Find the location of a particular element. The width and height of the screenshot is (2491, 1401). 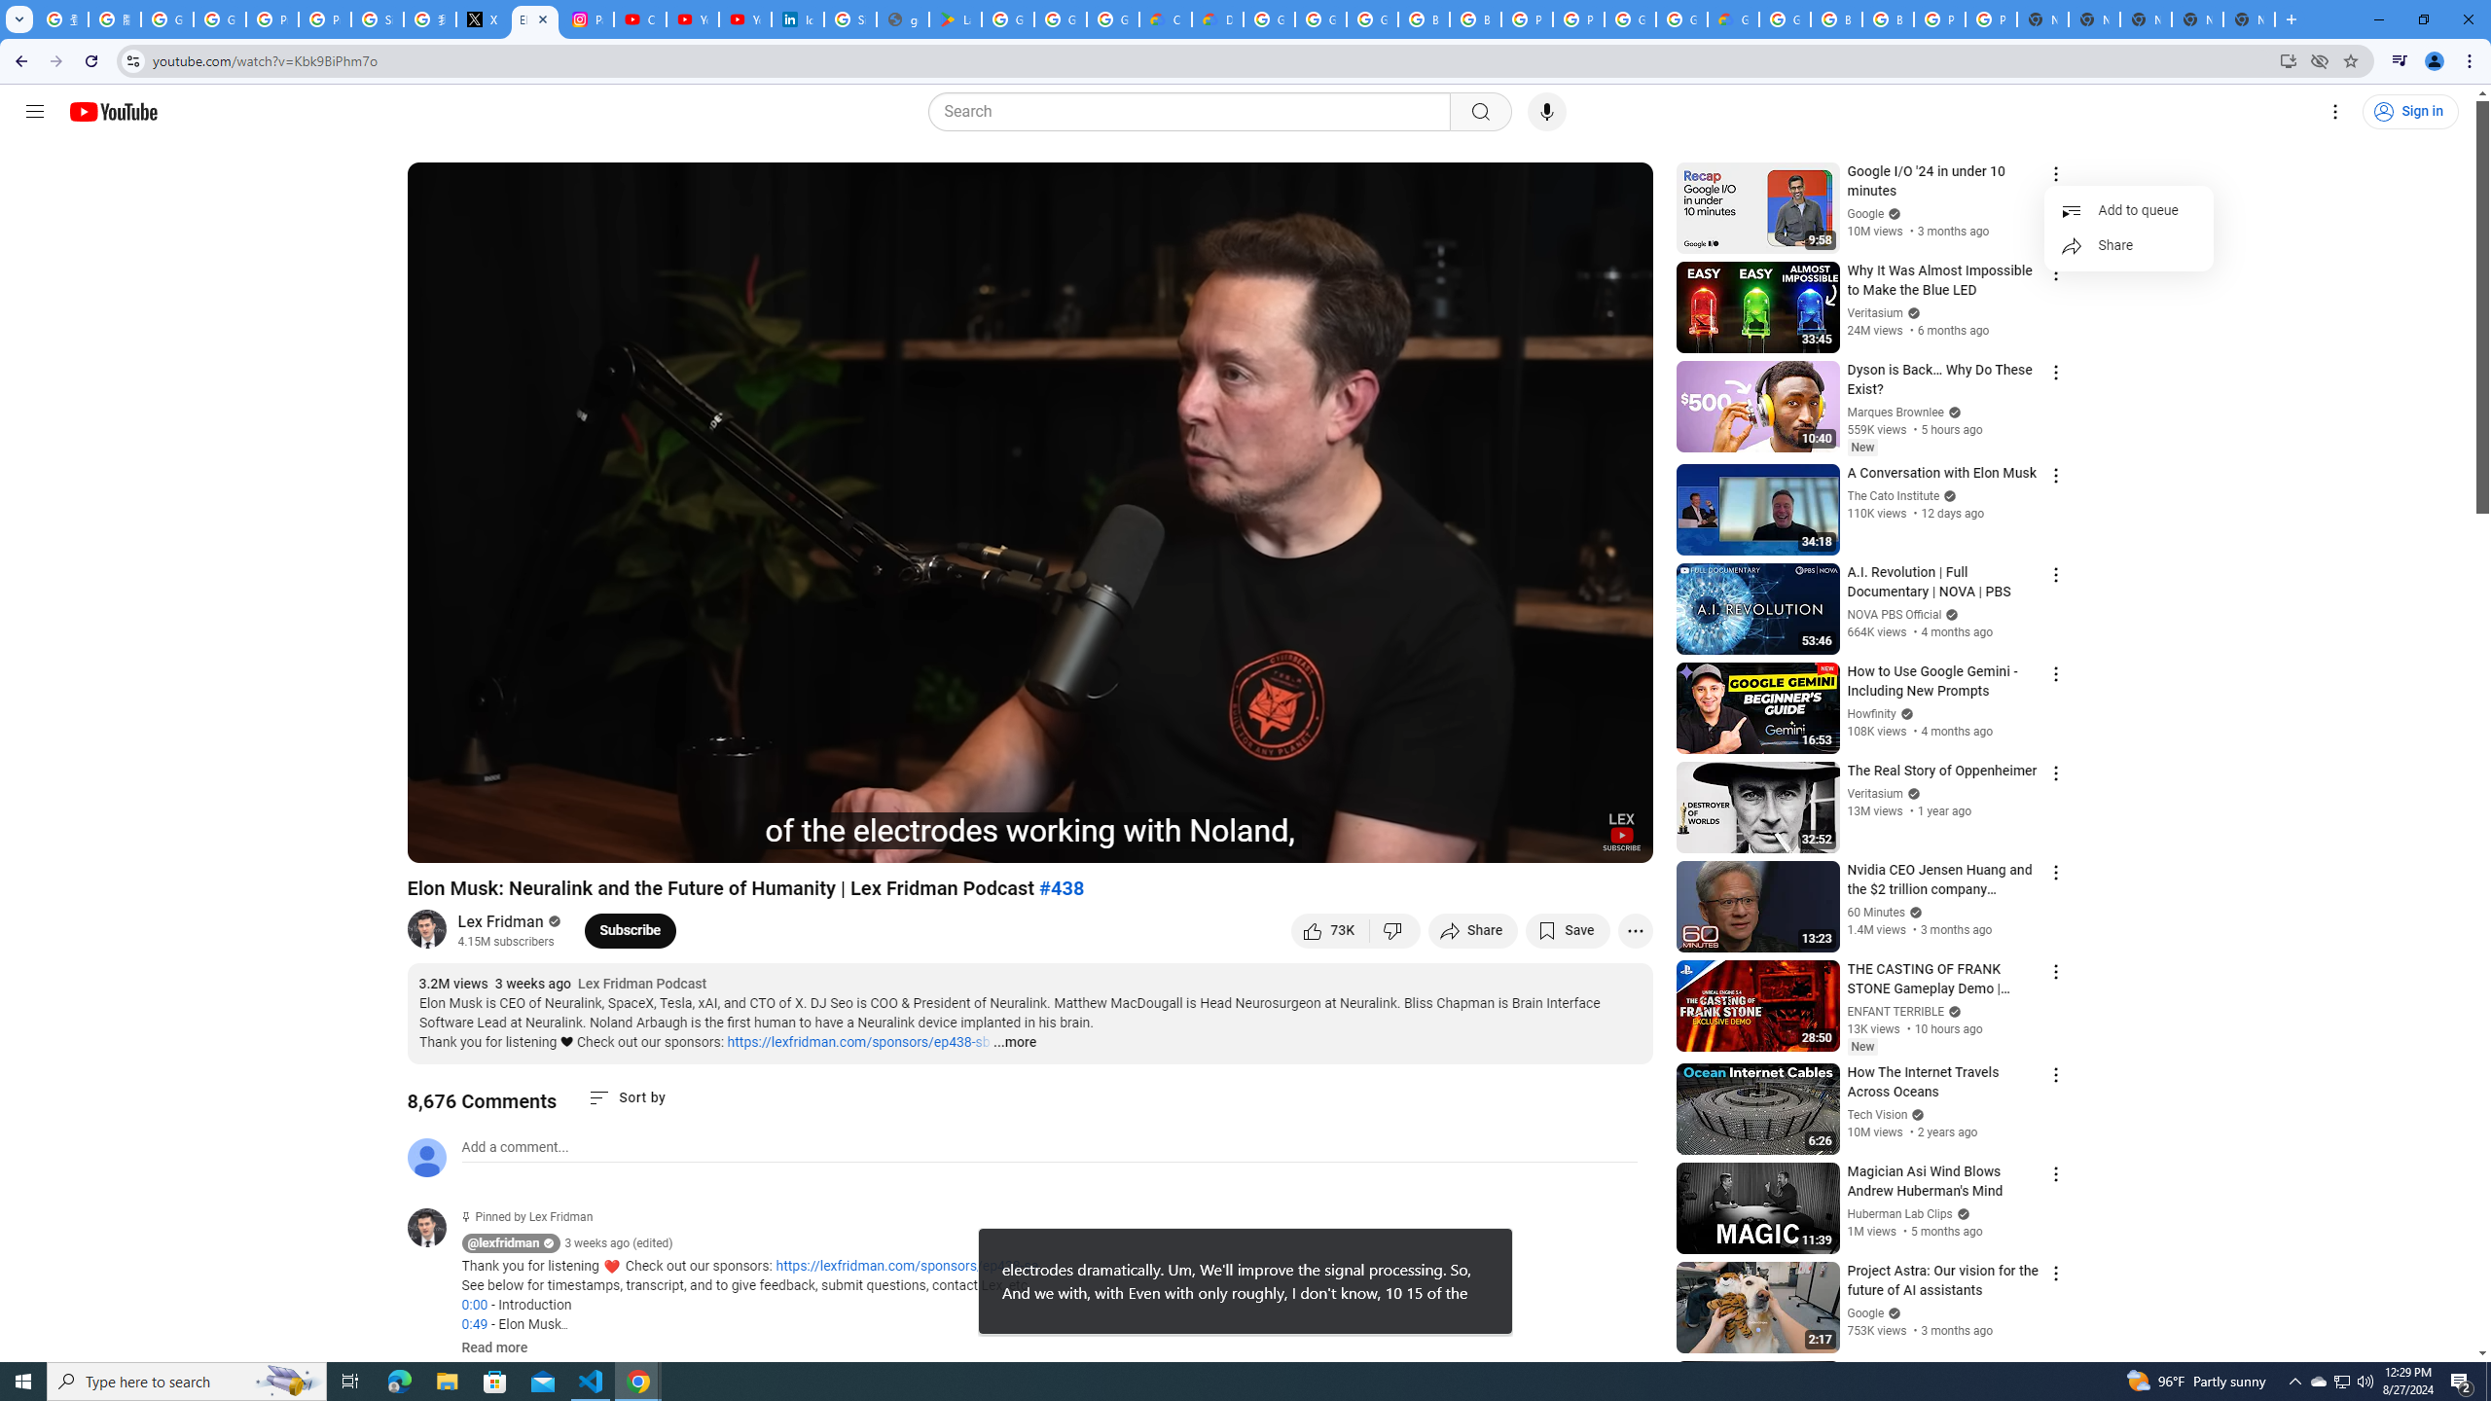

Elon Musk is located at coordinates (691, 840).